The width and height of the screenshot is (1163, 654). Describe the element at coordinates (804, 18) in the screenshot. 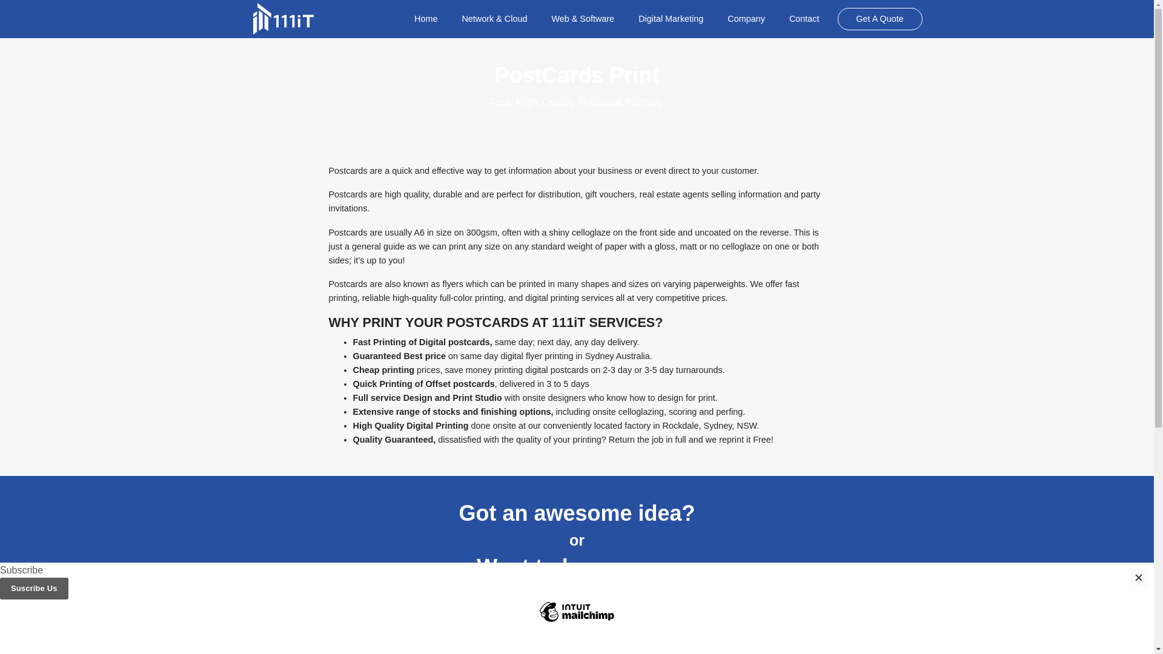

I see `Contact` at that location.